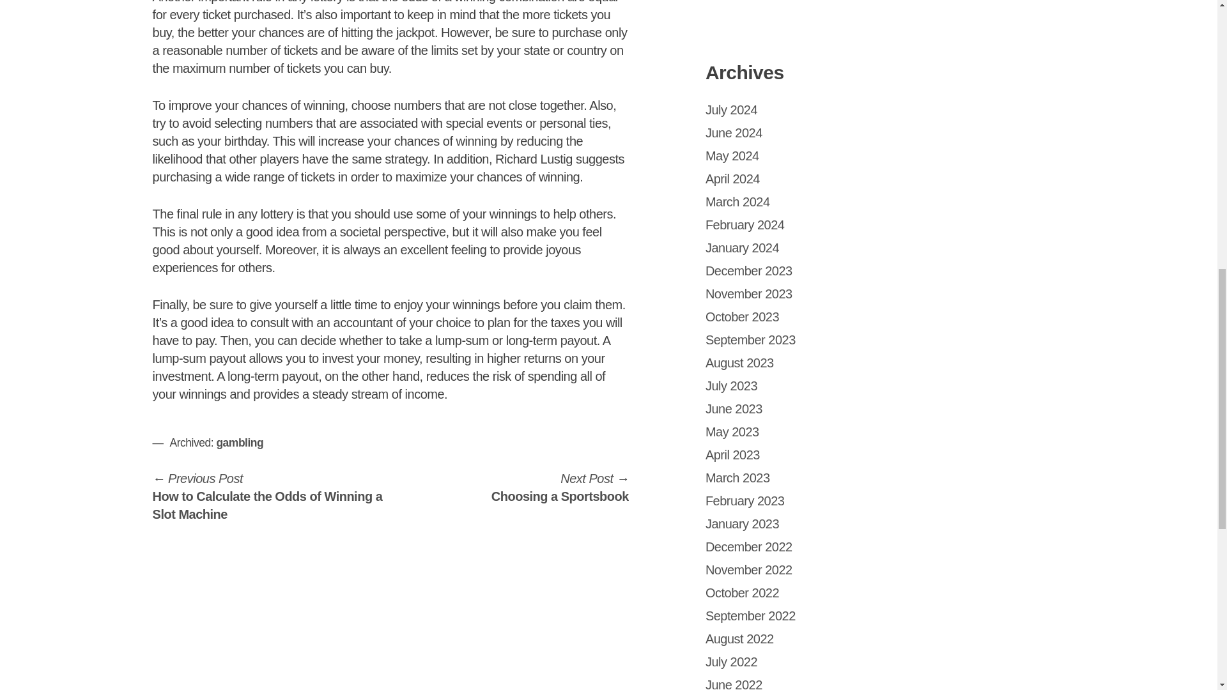 The width and height of the screenshot is (1227, 690). What do you see at coordinates (732, 454) in the screenshot?
I see `March 2024` at bounding box center [732, 454].